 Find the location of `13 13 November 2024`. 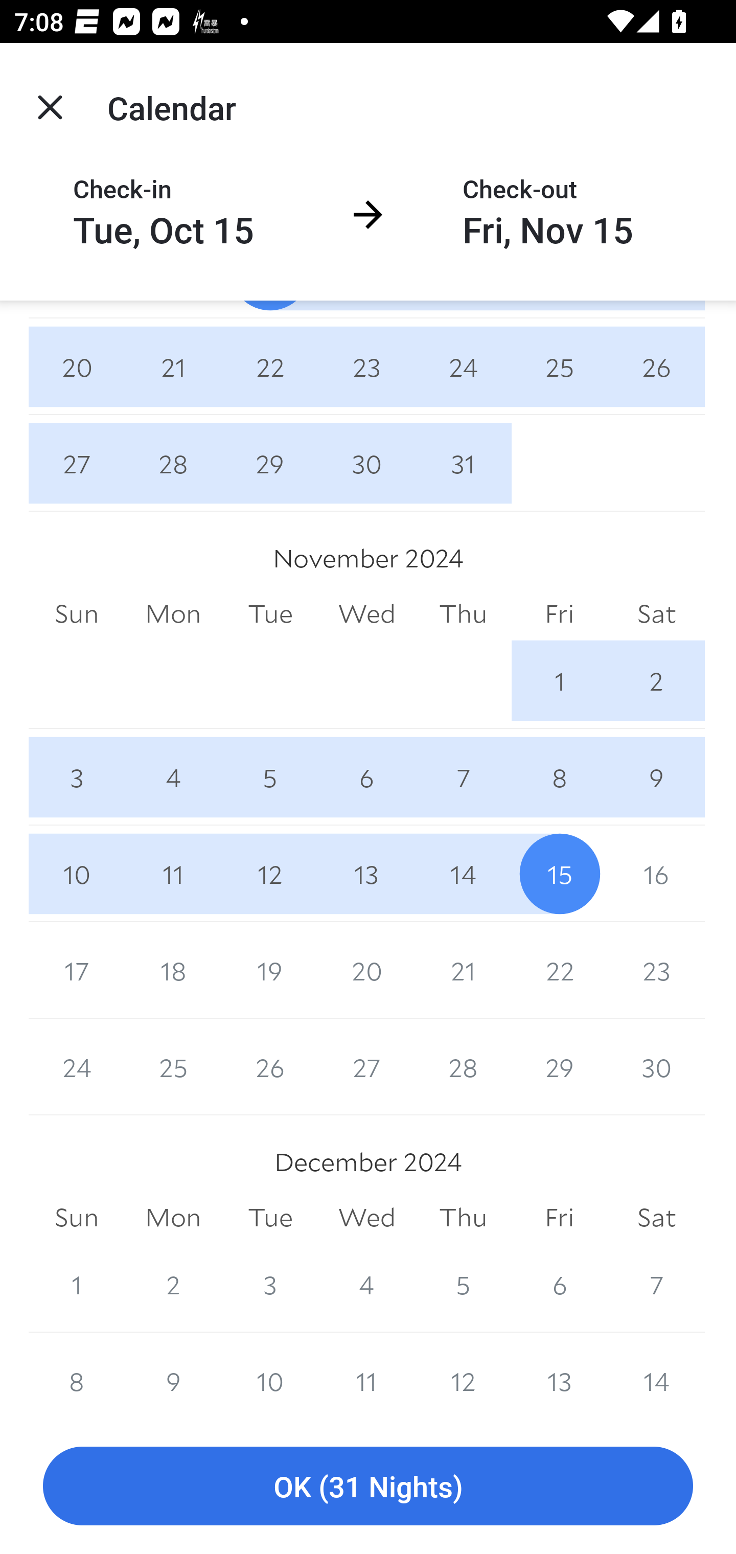

13 13 November 2024 is located at coordinates (367, 873).